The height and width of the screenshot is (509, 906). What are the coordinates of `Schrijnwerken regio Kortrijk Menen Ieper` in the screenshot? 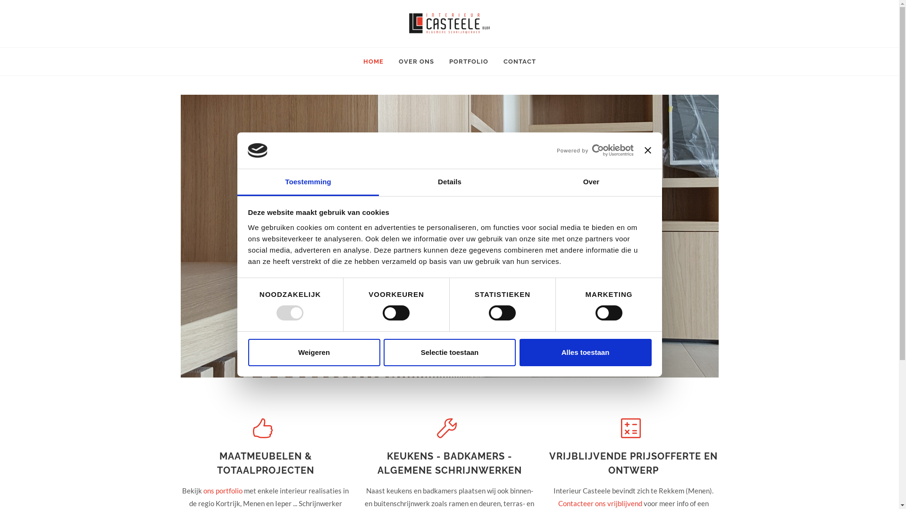 It's located at (449, 24).